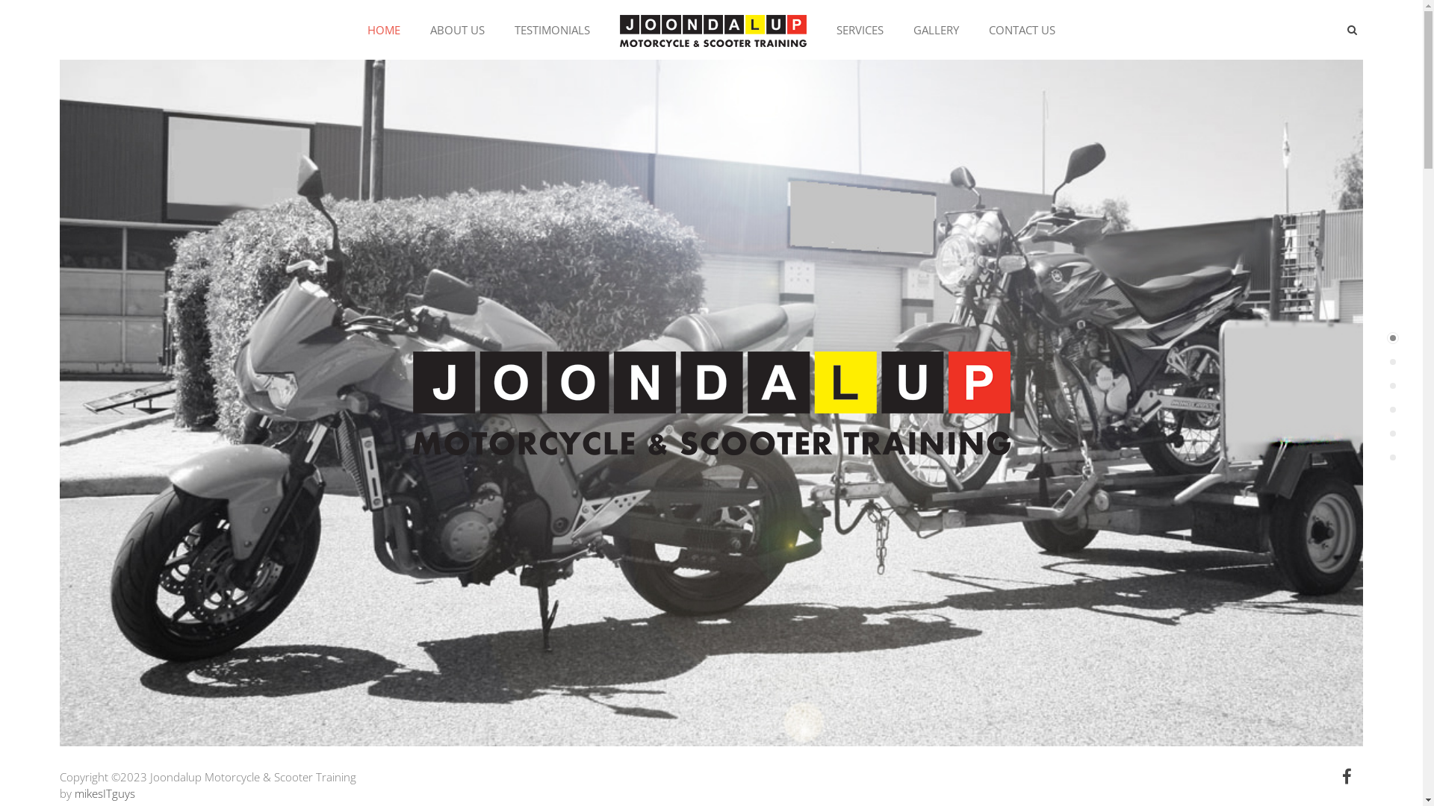  I want to click on GALLERY, so click(937, 30).